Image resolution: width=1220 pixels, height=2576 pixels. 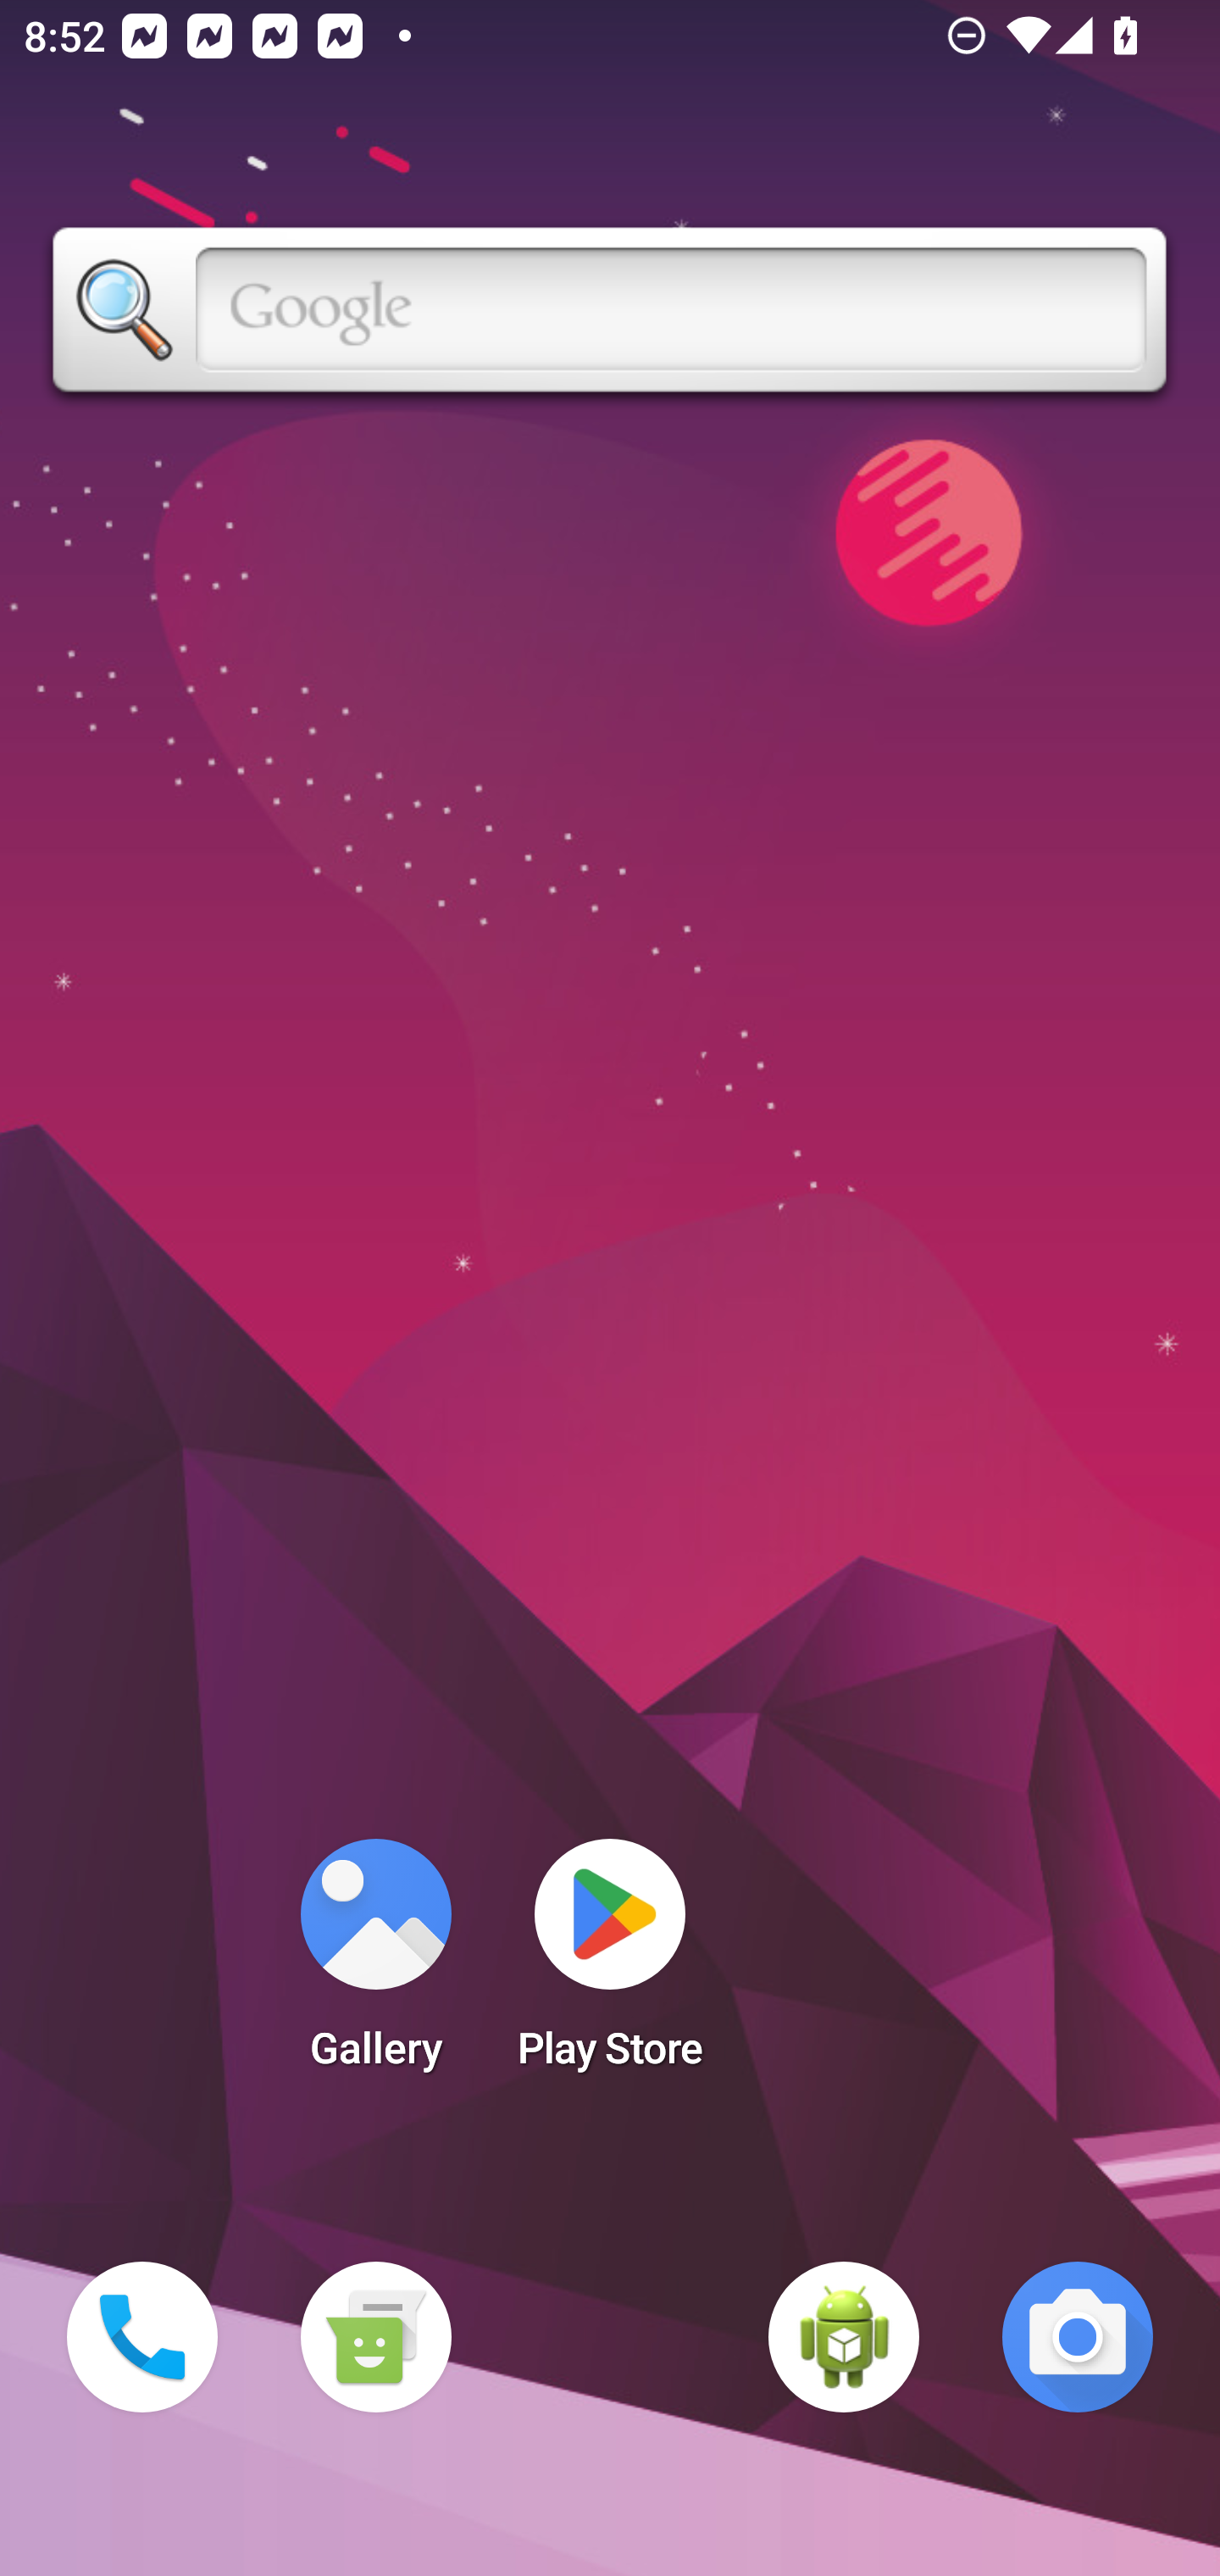 I want to click on WebView Browser Tester, so click(x=844, y=2337).